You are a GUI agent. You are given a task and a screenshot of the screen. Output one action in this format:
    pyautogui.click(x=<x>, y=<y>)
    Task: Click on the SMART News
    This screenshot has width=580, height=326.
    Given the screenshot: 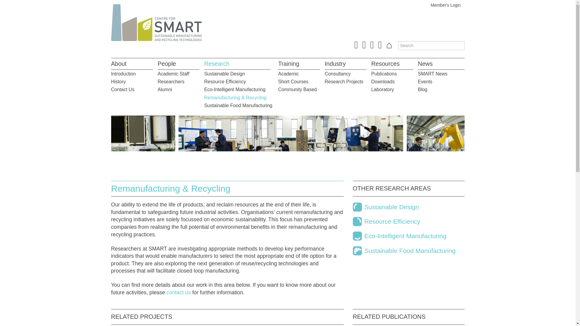 What is the action you would take?
    pyautogui.click(x=432, y=74)
    